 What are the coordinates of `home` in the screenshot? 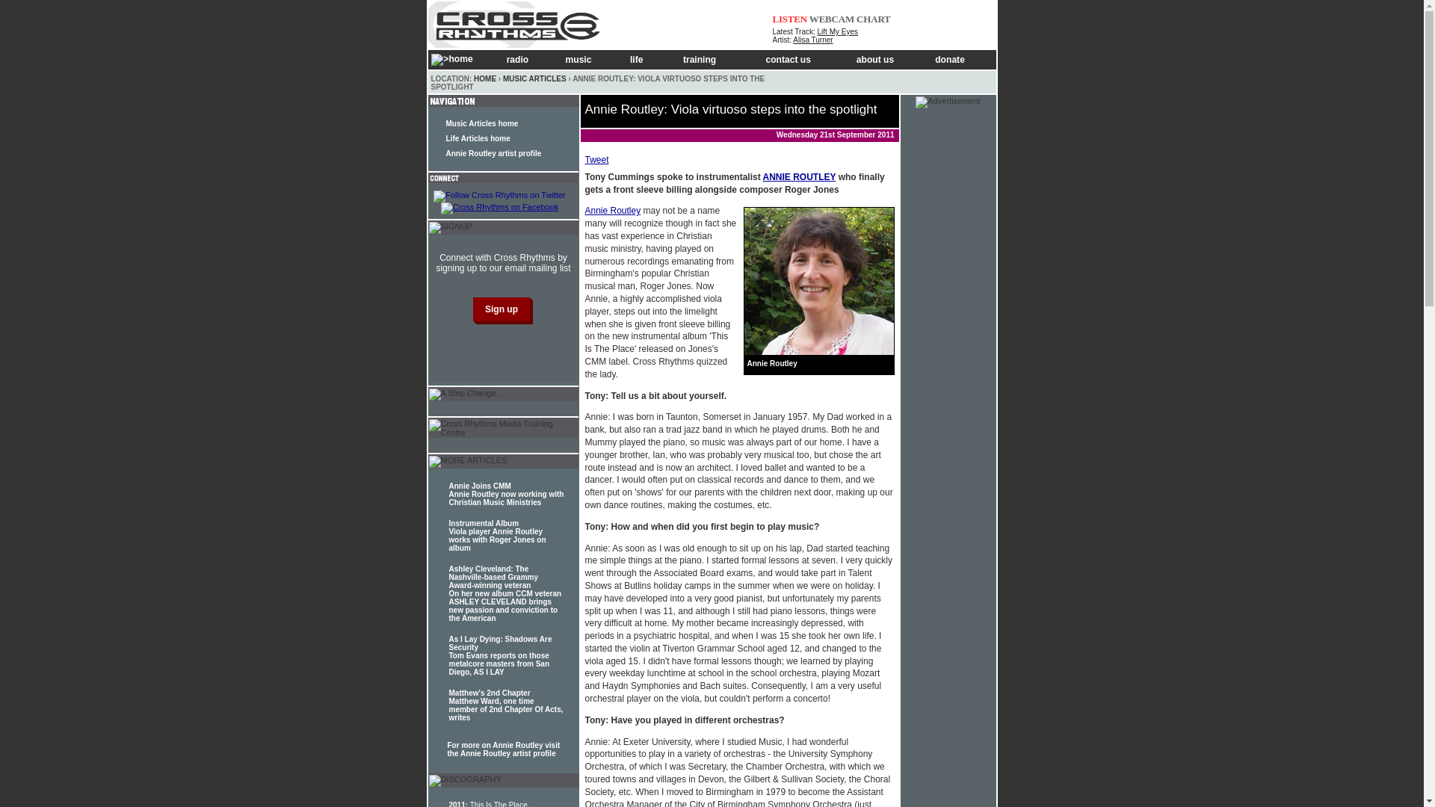 It's located at (462, 59).